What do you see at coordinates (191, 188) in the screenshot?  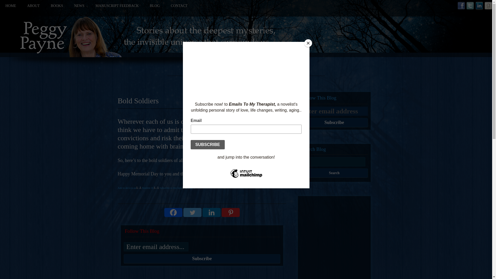 I see `Digg it` at bounding box center [191, 188].